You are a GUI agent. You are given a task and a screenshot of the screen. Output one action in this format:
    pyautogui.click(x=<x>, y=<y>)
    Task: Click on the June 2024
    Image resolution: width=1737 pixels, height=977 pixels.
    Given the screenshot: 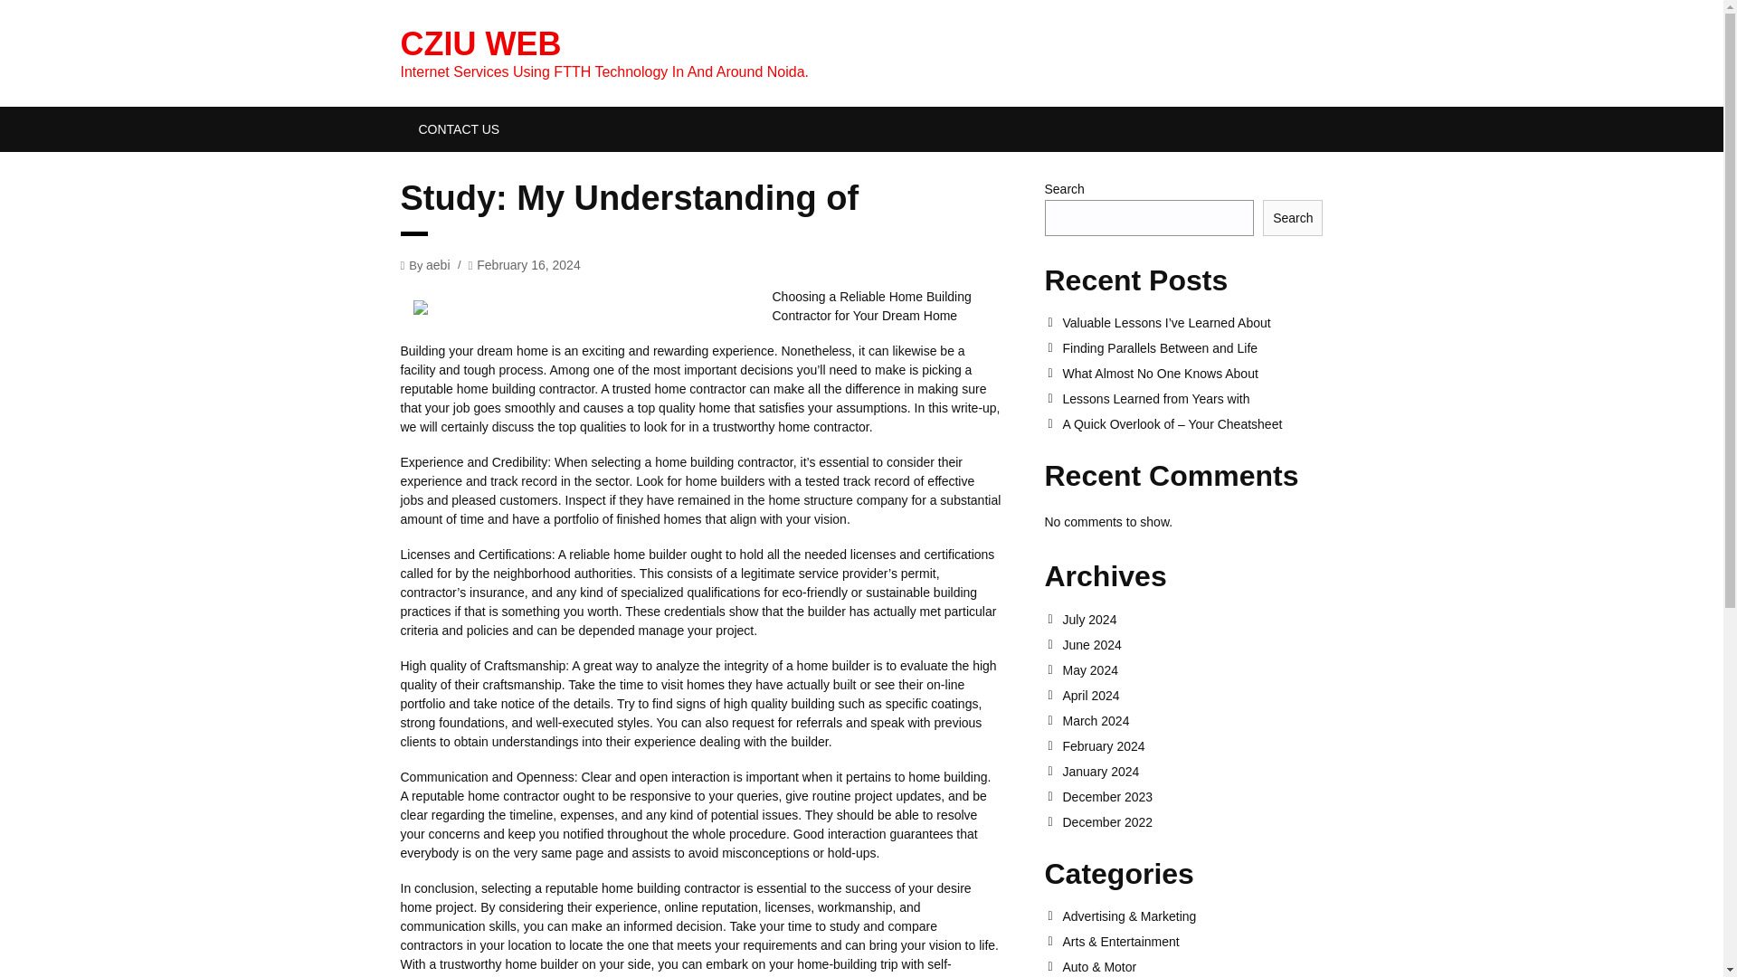 What is the action you would take?
    pyautogui.click(x=1191, y=645)
    